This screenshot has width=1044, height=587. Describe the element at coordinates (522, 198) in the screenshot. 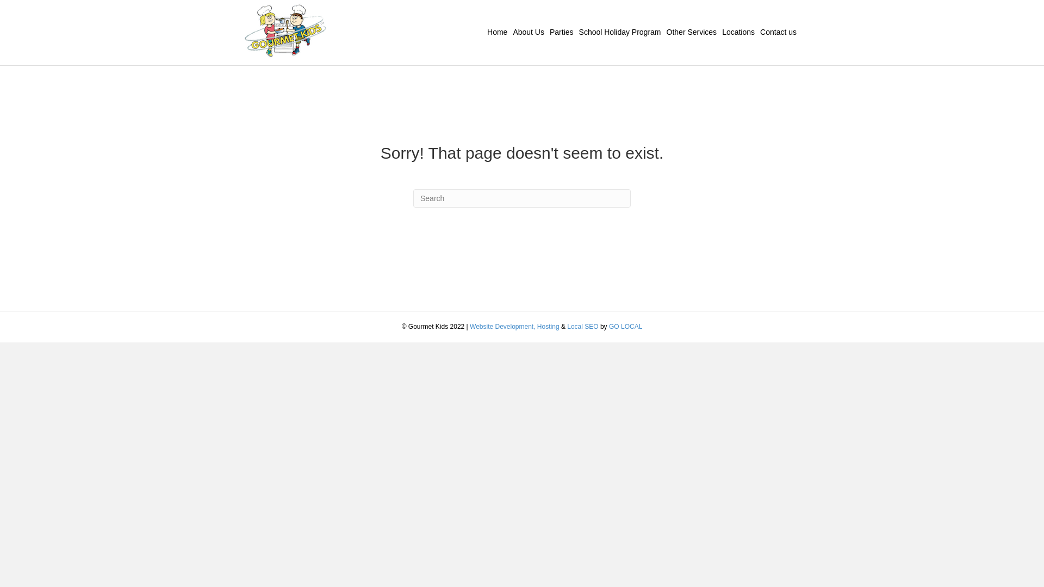

I see `Type and press Enter to search.` at that location.